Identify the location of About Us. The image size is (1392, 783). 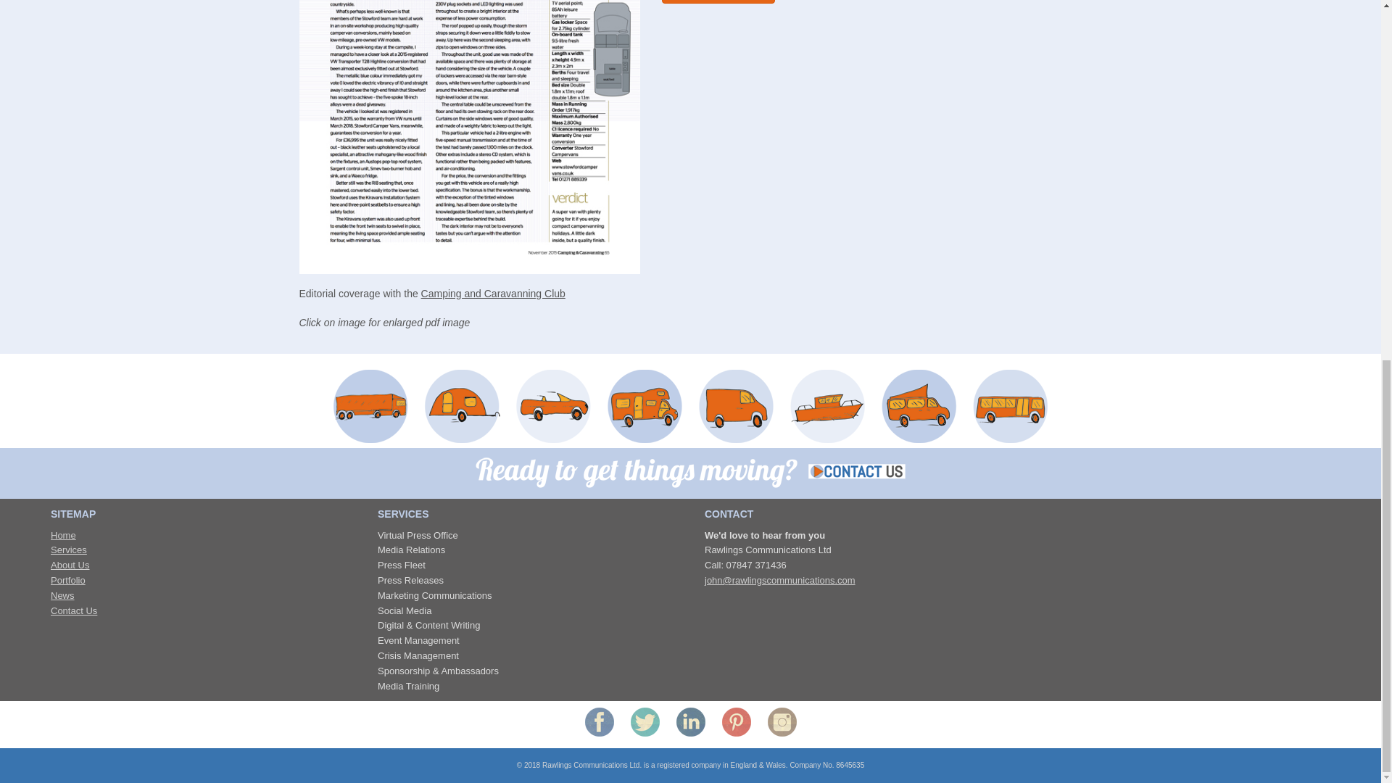
(70, 565).